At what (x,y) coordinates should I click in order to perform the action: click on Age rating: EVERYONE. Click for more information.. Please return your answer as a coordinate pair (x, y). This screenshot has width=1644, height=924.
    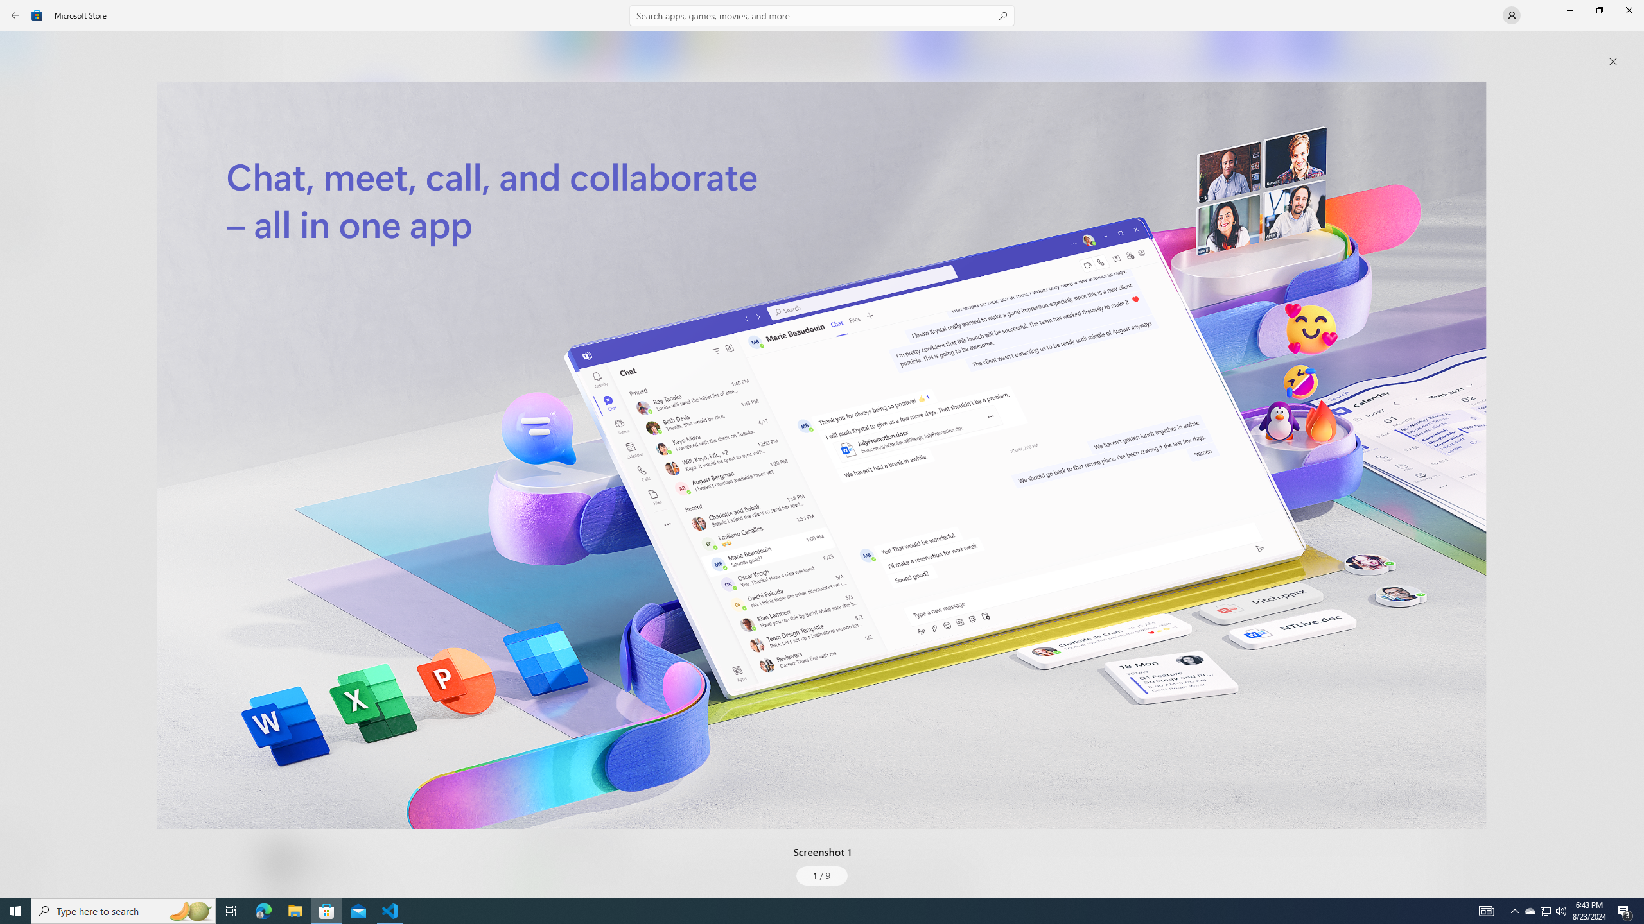
    Looking at the image, I should click on (324, 860).